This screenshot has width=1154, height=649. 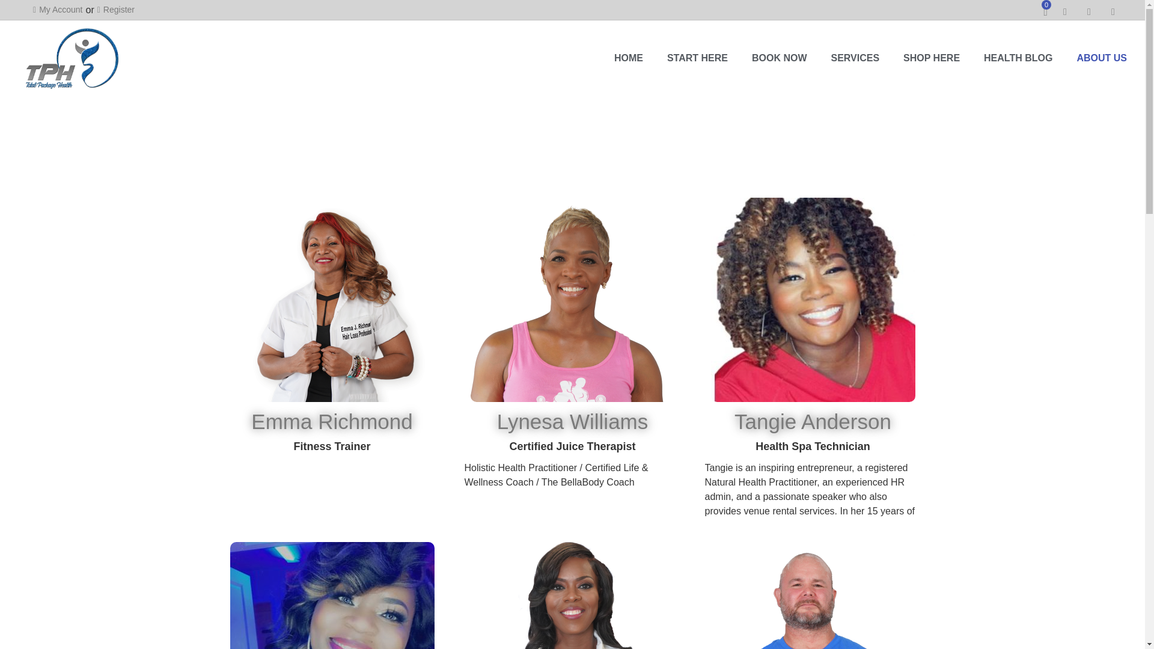 I want to click on Register, so click(x=115, y=10).